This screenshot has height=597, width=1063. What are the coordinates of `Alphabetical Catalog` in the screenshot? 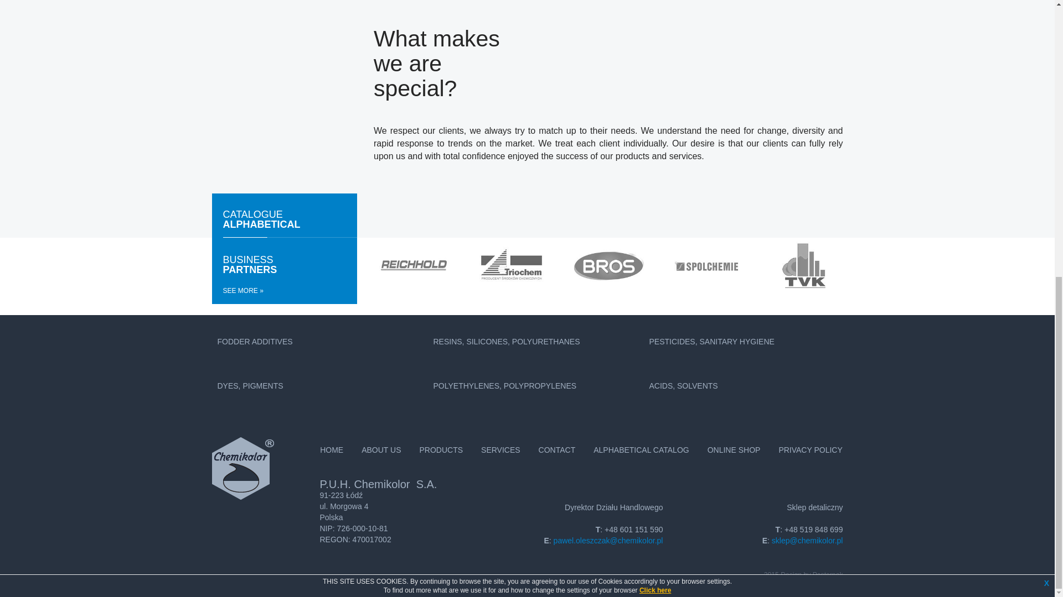 It's located at (641, 450).